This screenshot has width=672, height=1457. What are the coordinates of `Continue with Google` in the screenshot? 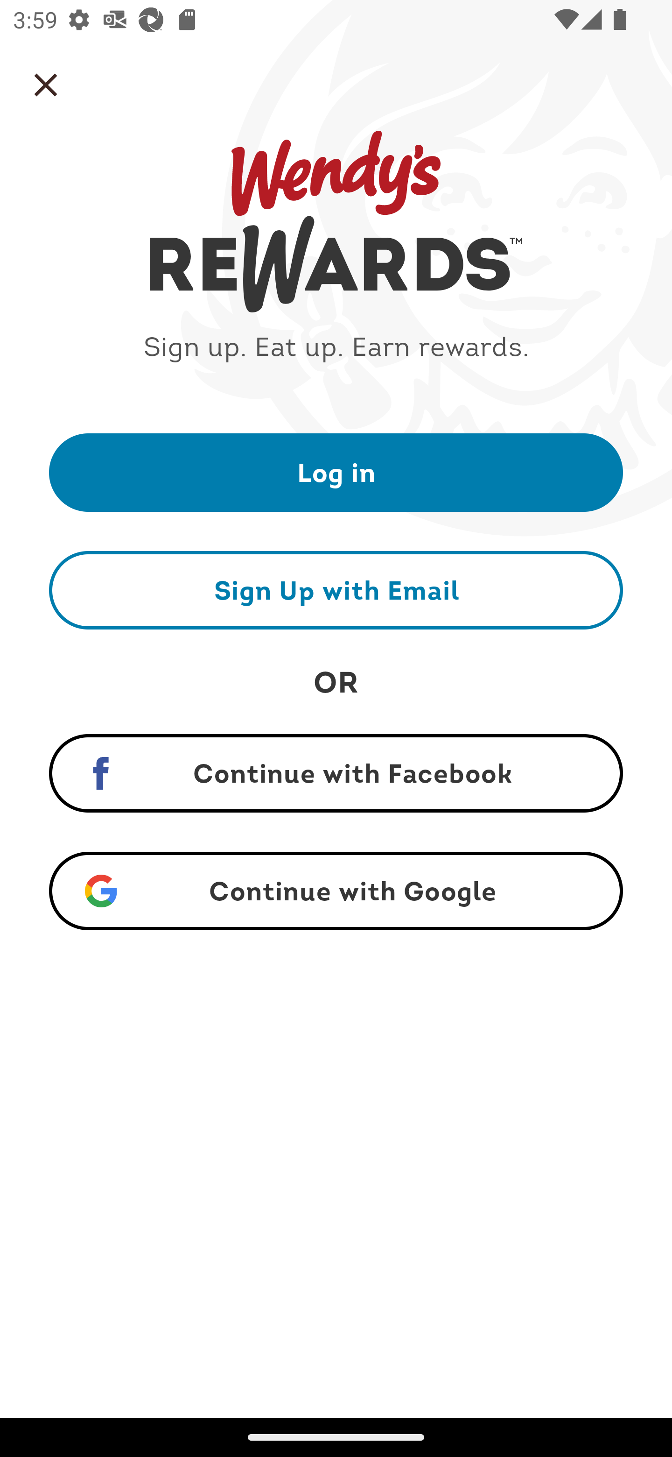 It's located at (336, 891).